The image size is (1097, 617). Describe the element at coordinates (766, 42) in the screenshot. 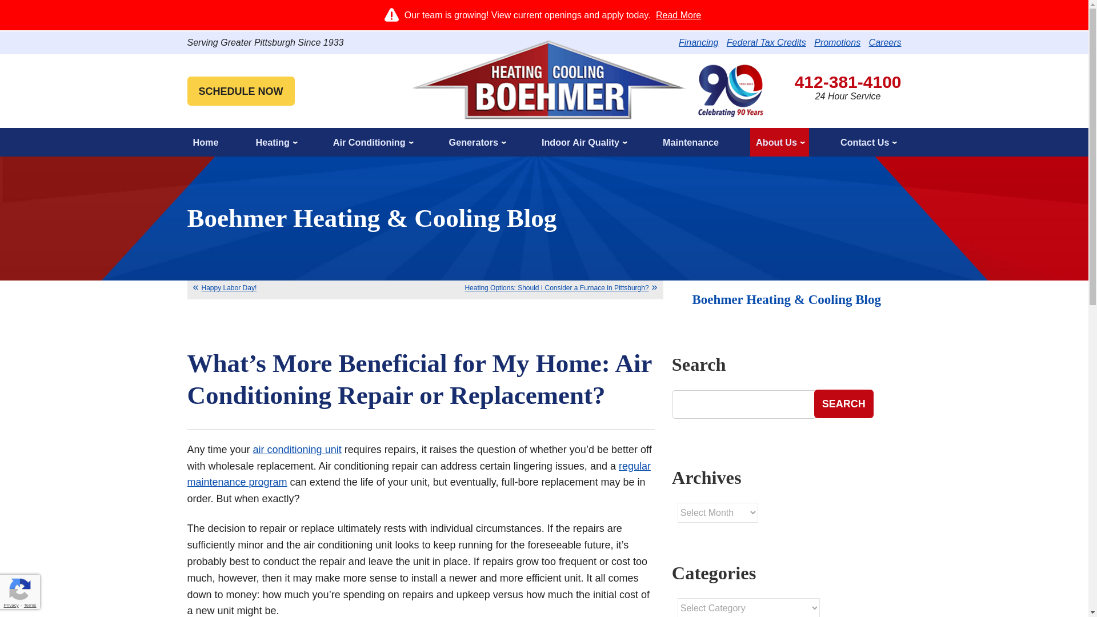

I see `Federal Tax Credits` at that location.